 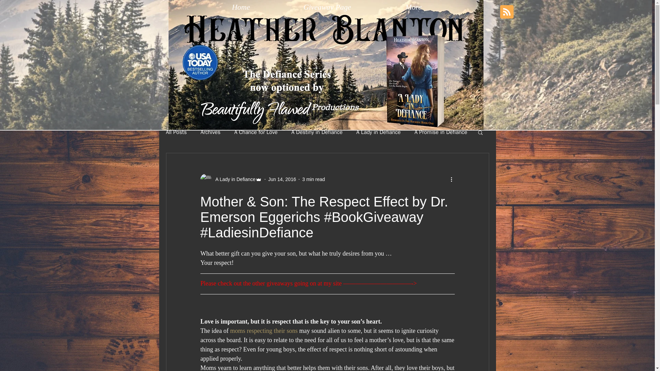 I want to click on Jun 14, 2016, so click(x=282, y=179).